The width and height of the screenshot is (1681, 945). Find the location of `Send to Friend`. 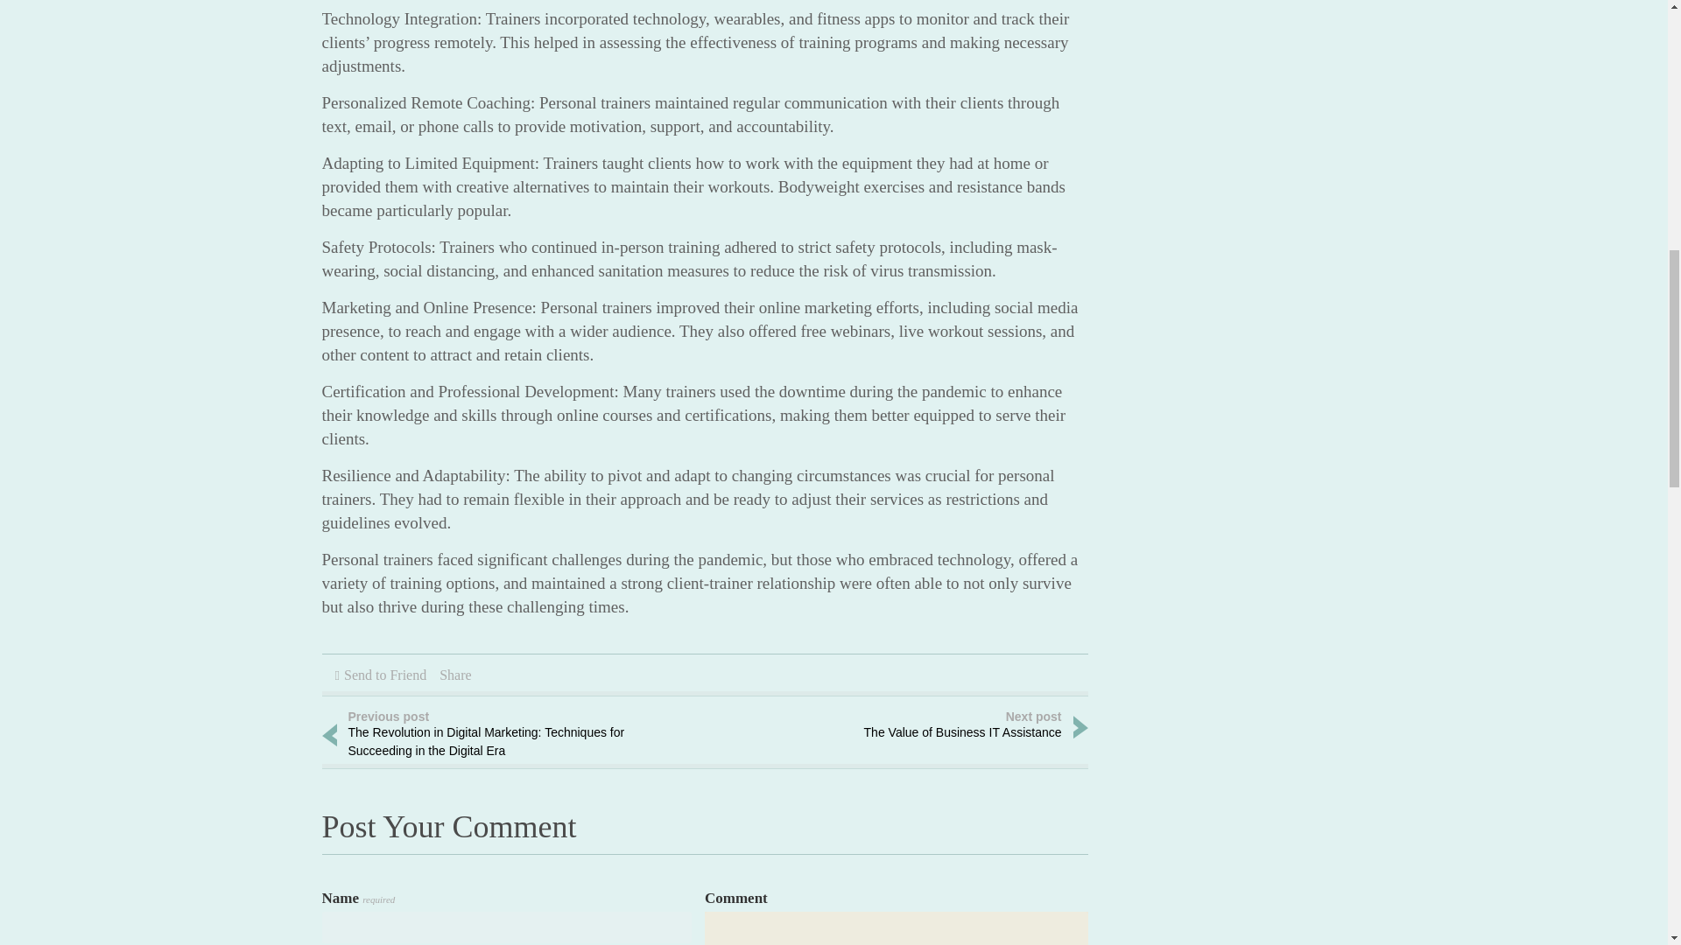

Send to Friend is located at coordinates (921, 727).